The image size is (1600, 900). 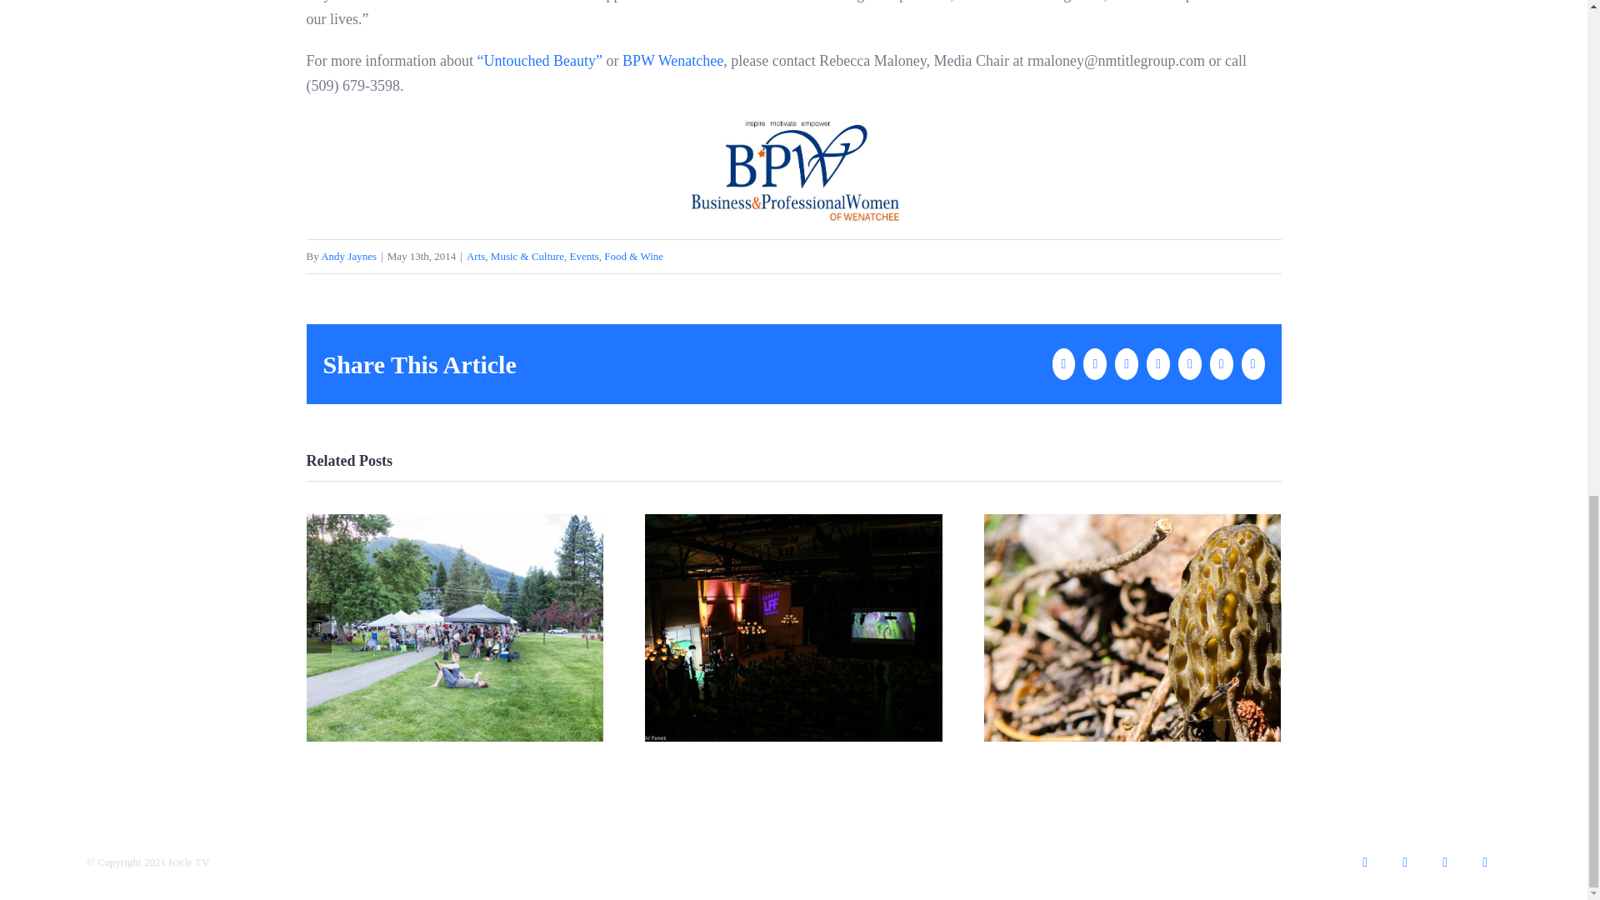 What do you see at coordinates (348, 257) in the screenshot?
I see `Andy Jaynes` at bounding box center [348, 257].